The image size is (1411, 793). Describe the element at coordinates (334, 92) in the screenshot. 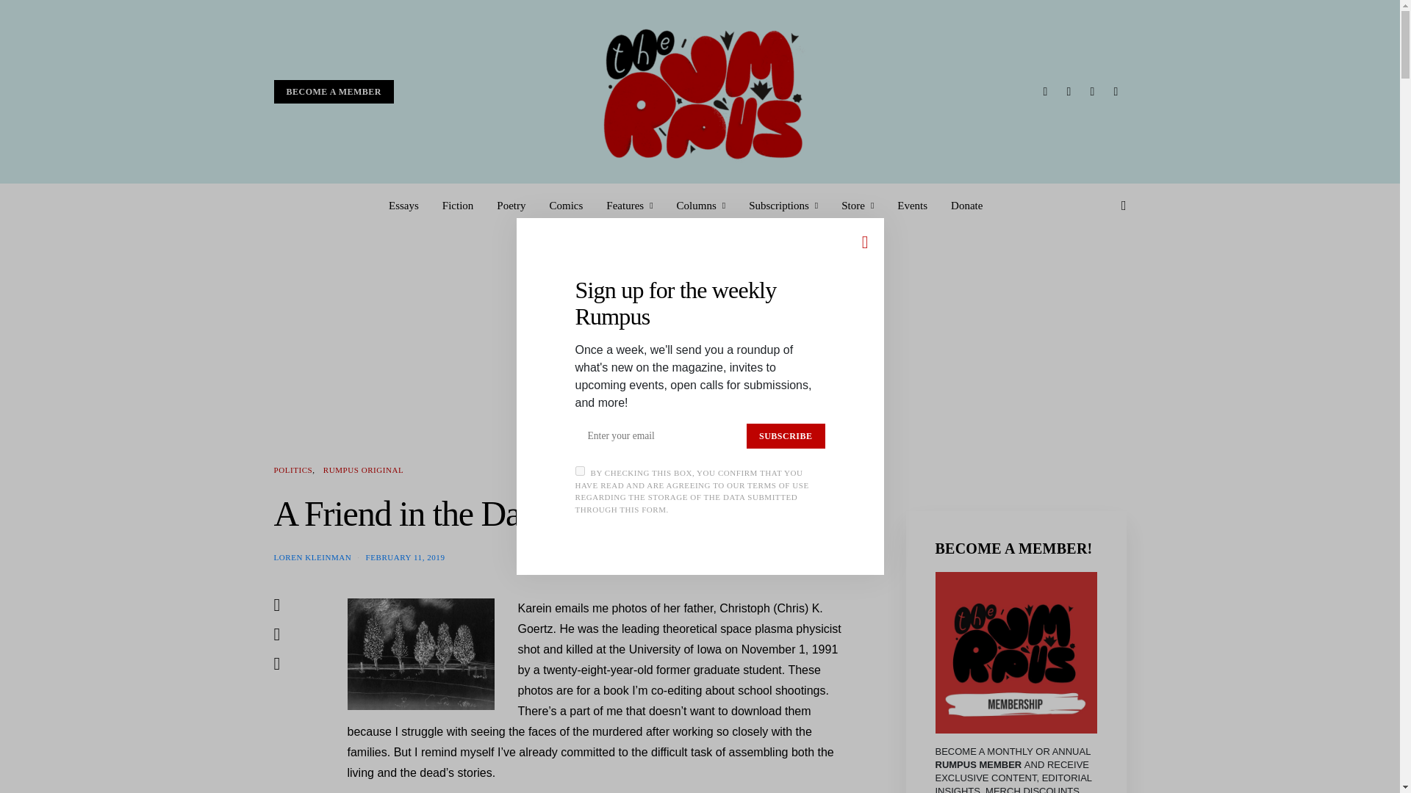

I see `BECOME A MEMBER` at that location.